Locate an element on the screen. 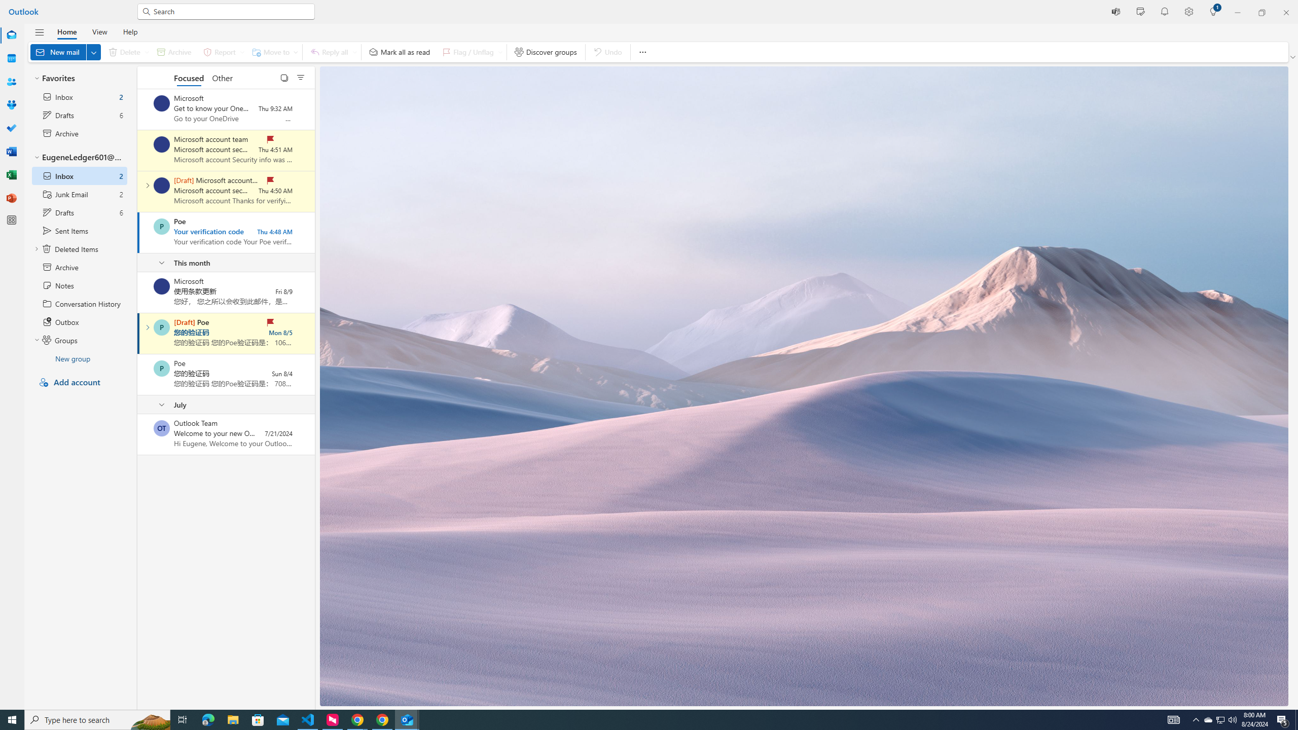 This screenshot has width=1298, height=730. PowerPoint is located at coordinates (11, 198).